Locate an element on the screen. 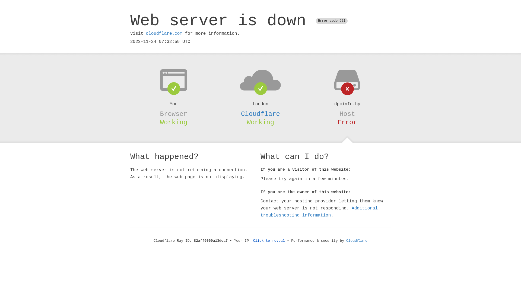 This screenshot has height=293, width=521. Additional troubleshooting information is located at coordinates (319, 212).